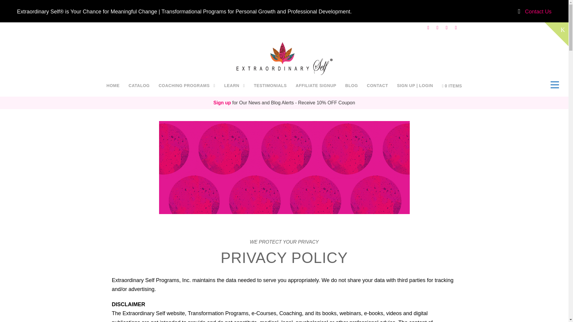 Image resolution: width=573 pixels, height=322 pixels. I want to click on Start shopping, so click(452, 86).